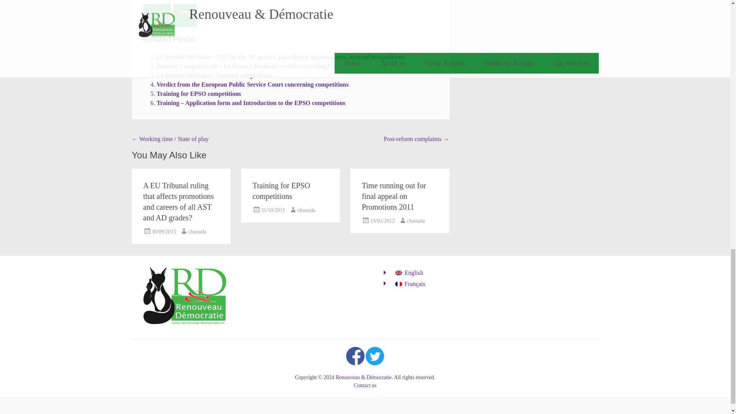 The image size is (736, 414). Describe the element at coordinates (394, 196) in the screenshot. I see `Time running out for final appeal on Promotions 2011` at that location.